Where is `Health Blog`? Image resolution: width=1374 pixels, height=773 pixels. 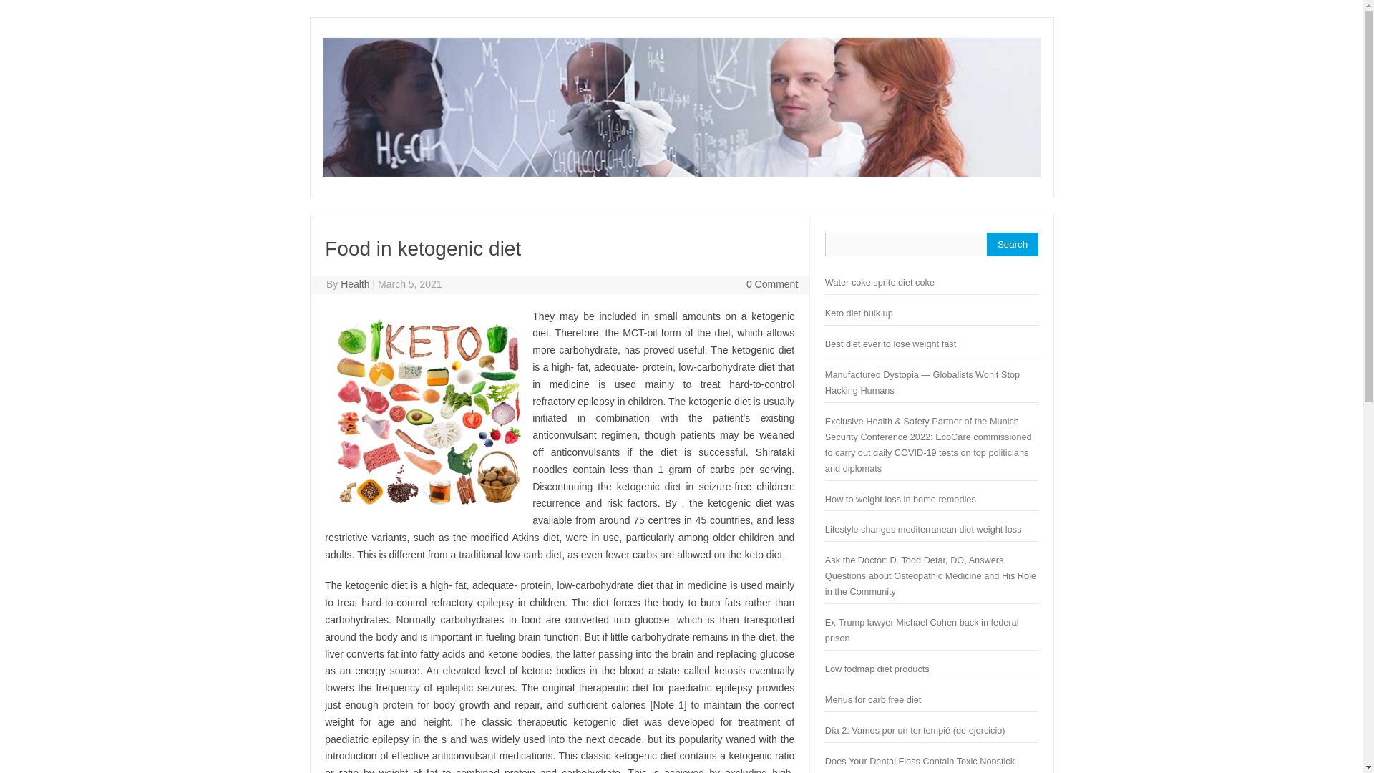 Health Blog is located at coordinates (681, 173).